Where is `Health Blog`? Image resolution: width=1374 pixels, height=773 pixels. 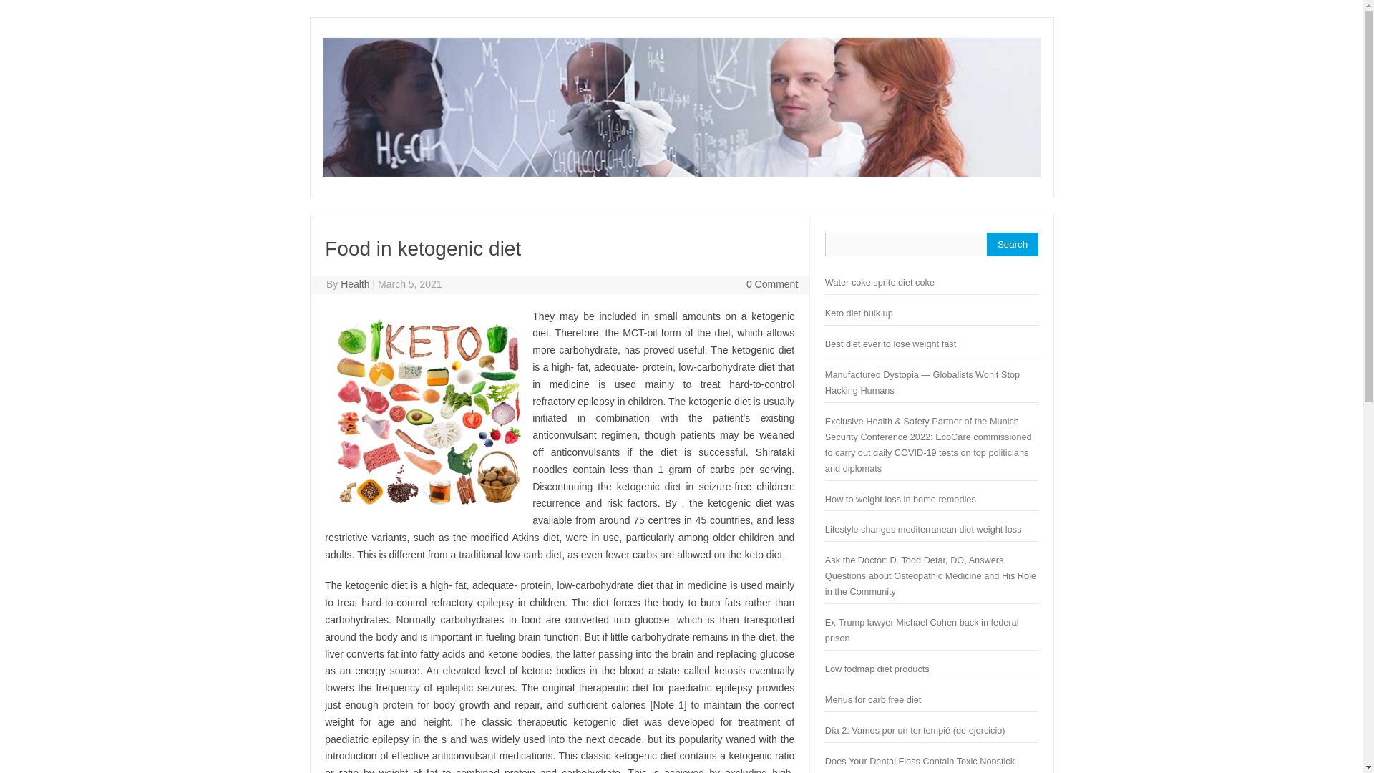 Health Blog is located at coordinates (681, 173).